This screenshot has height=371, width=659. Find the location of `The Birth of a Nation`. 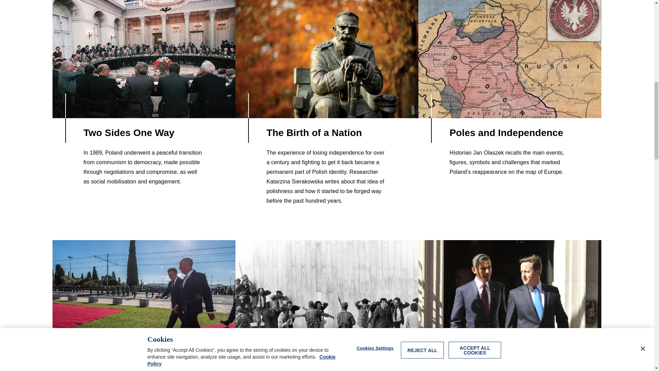

The Birth of a Nation is located at coordinates (327, 59).